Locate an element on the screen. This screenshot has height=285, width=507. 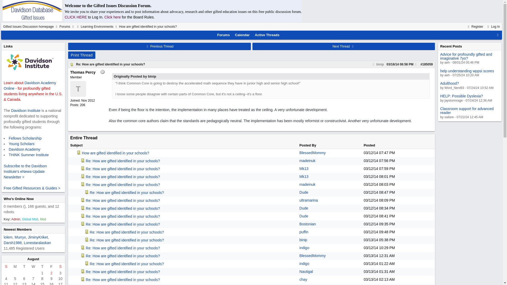
THINK Summer Institute is located at coordinates (29, 155).